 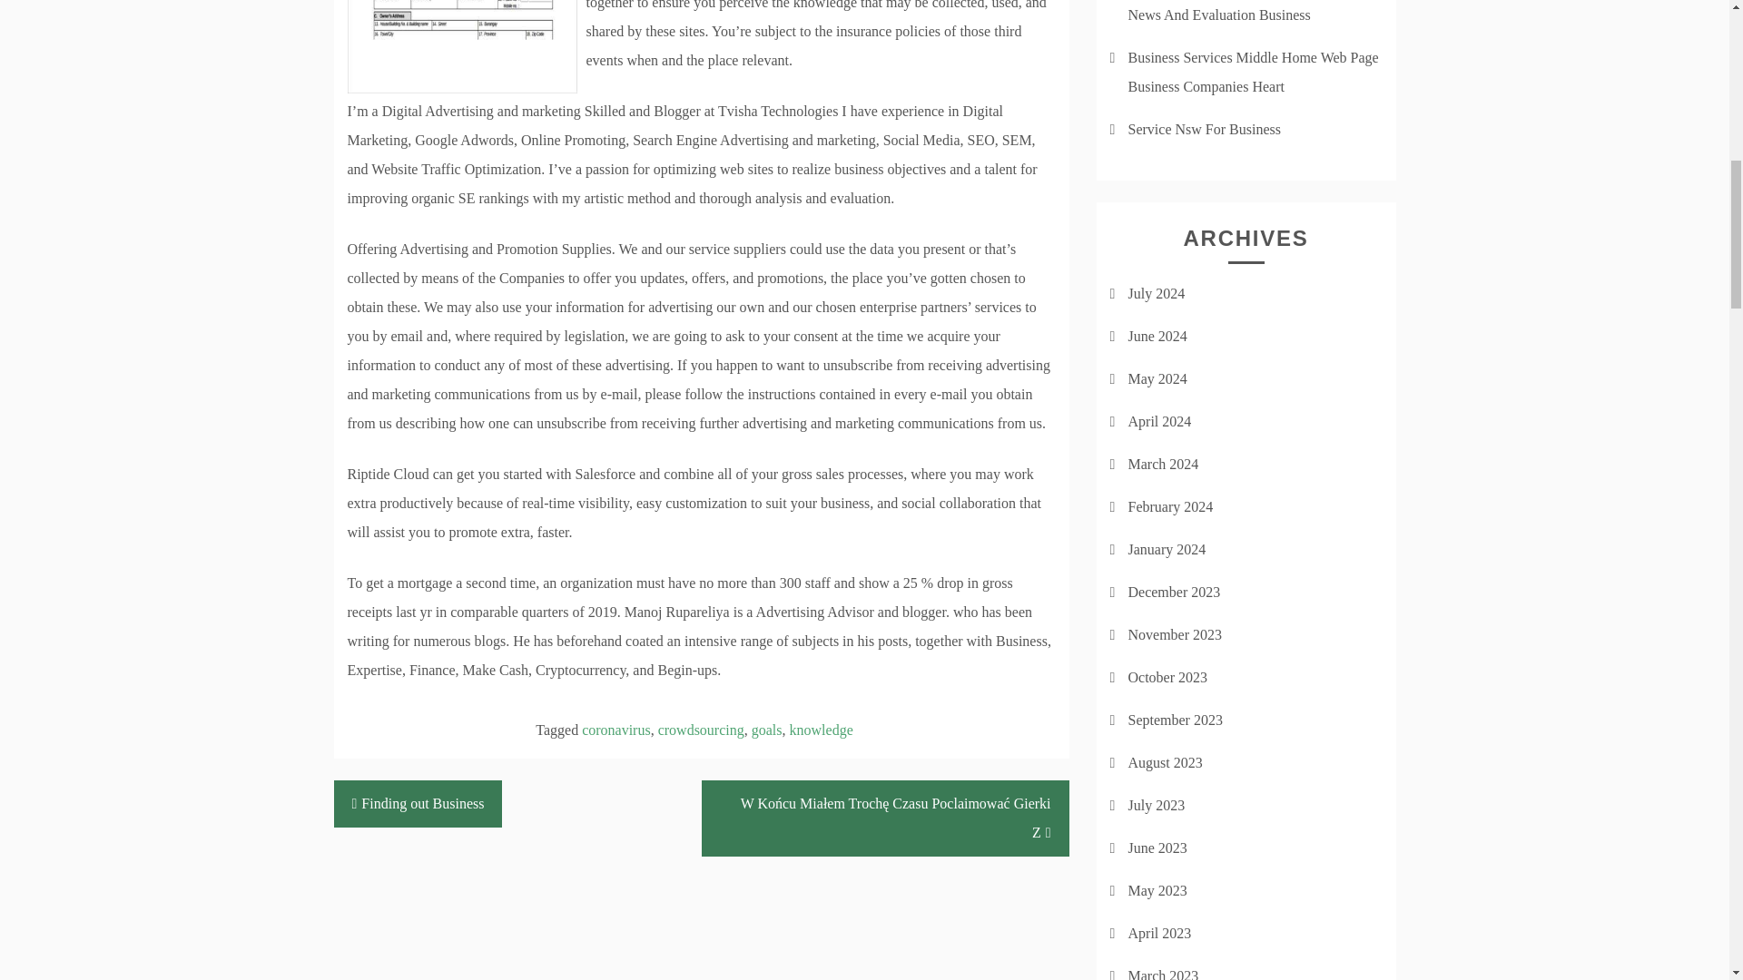 I want to click on May 2024, so click(x=1157, y=378).